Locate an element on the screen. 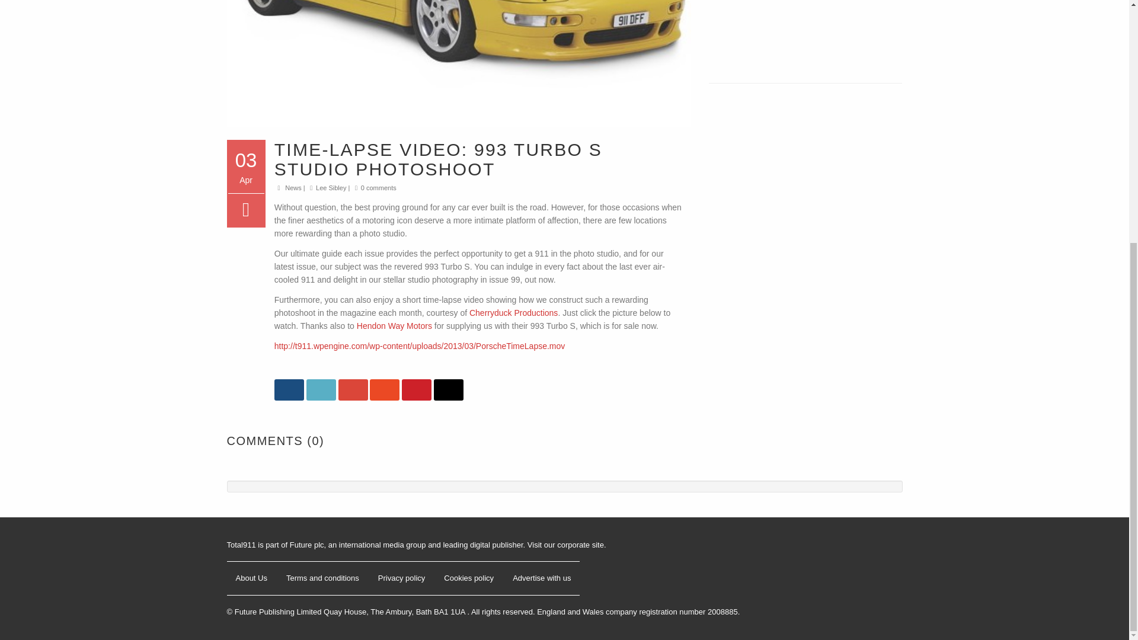  Cherryduck Productions is located at coordinates (513, 312).